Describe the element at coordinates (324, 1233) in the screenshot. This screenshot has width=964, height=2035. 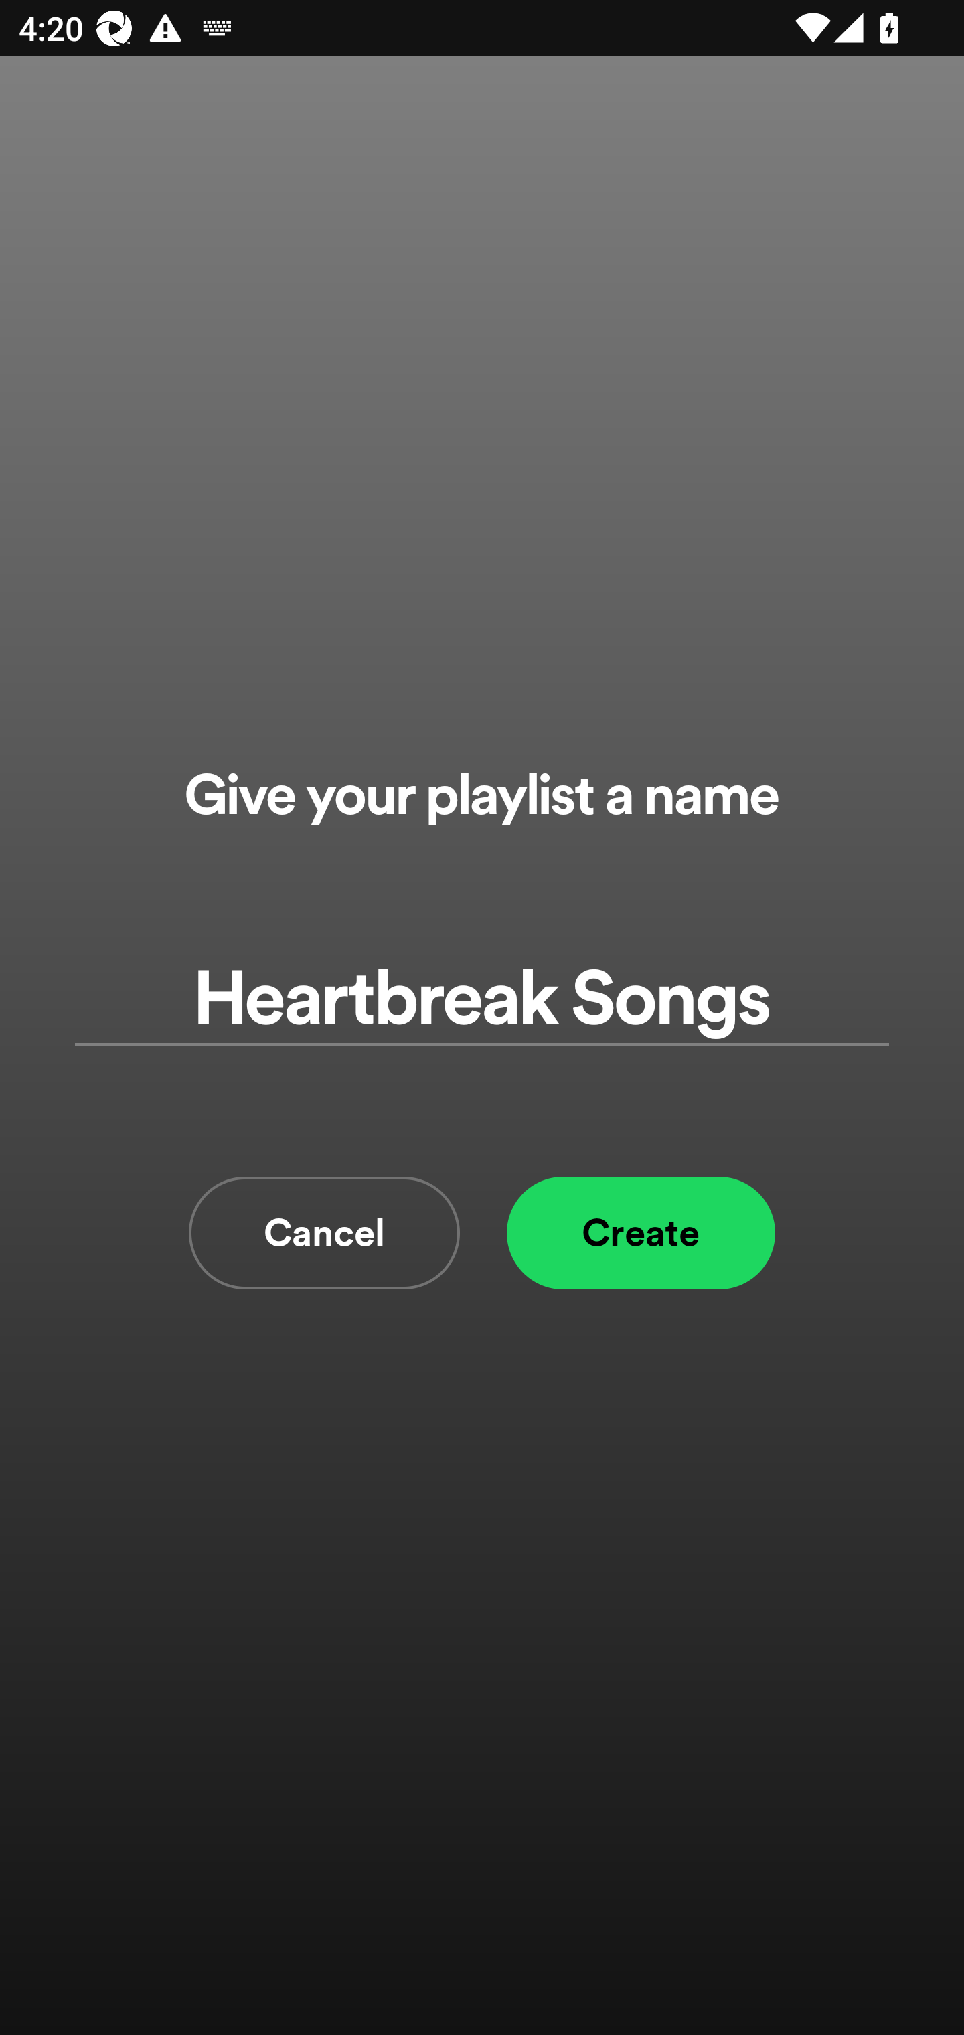
I see `Cancel` at that location.